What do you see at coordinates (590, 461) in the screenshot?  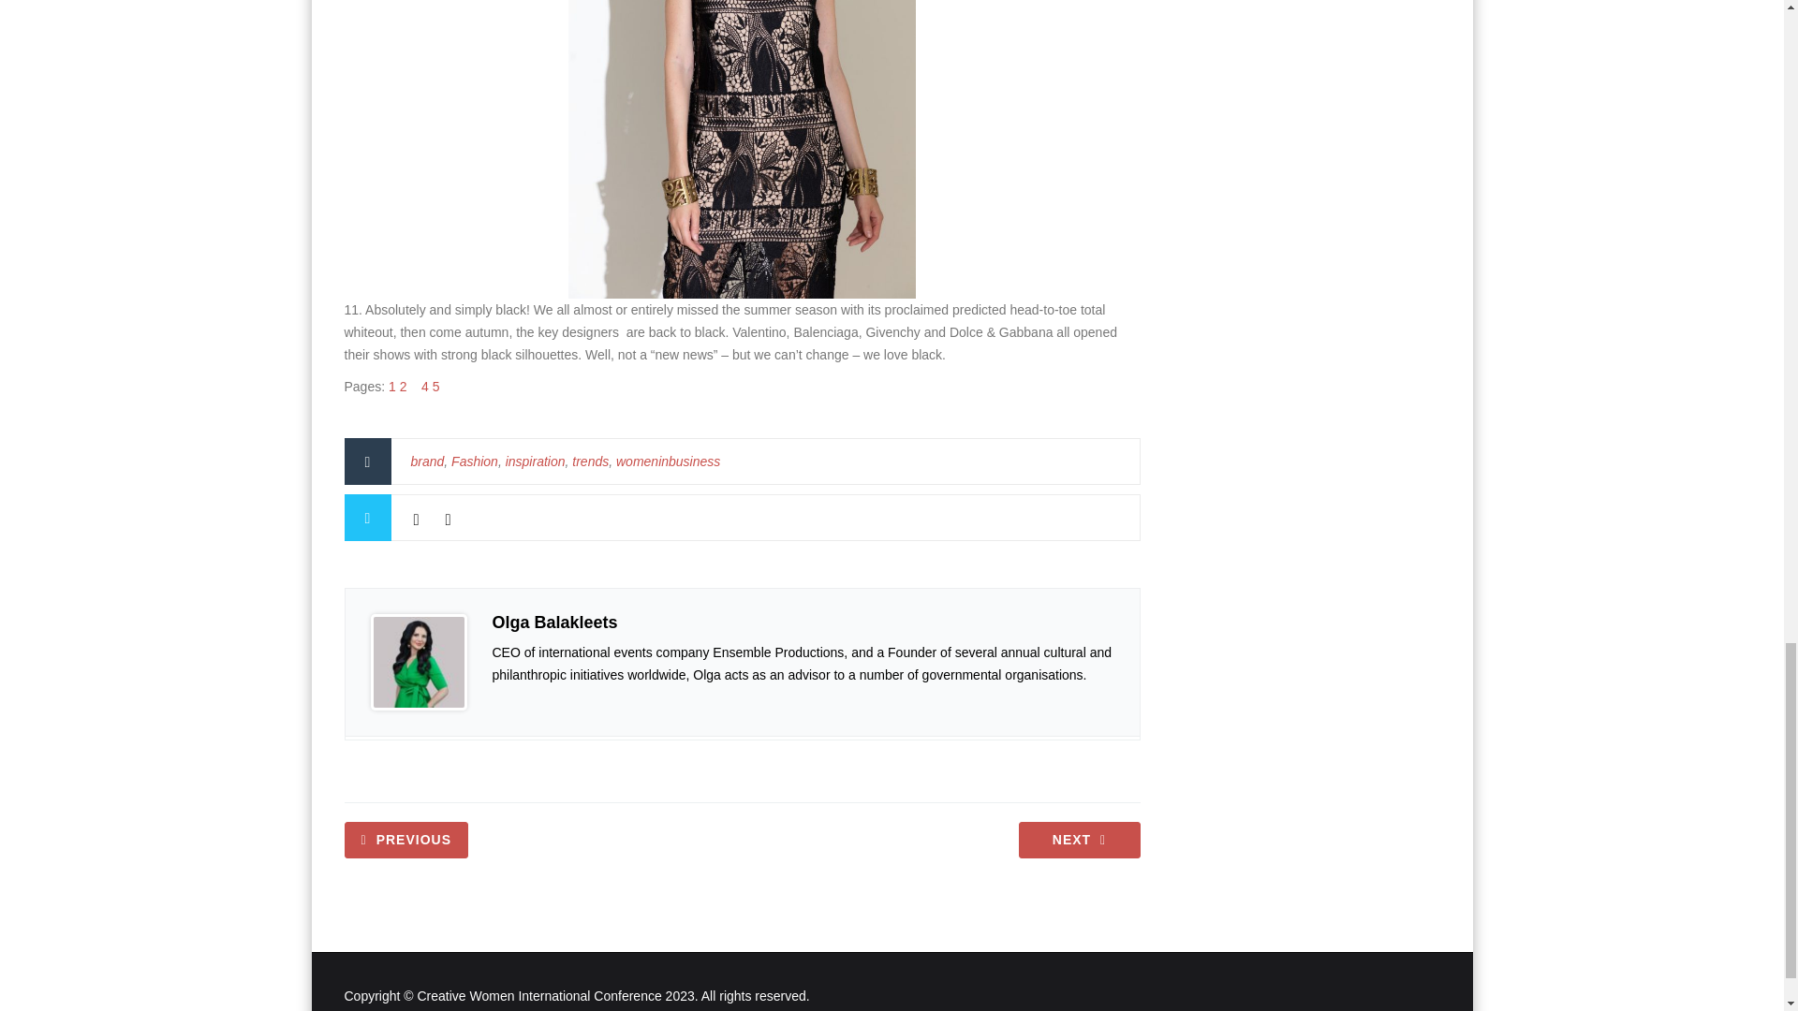 I see `trends` at bounding box center [590, 461].